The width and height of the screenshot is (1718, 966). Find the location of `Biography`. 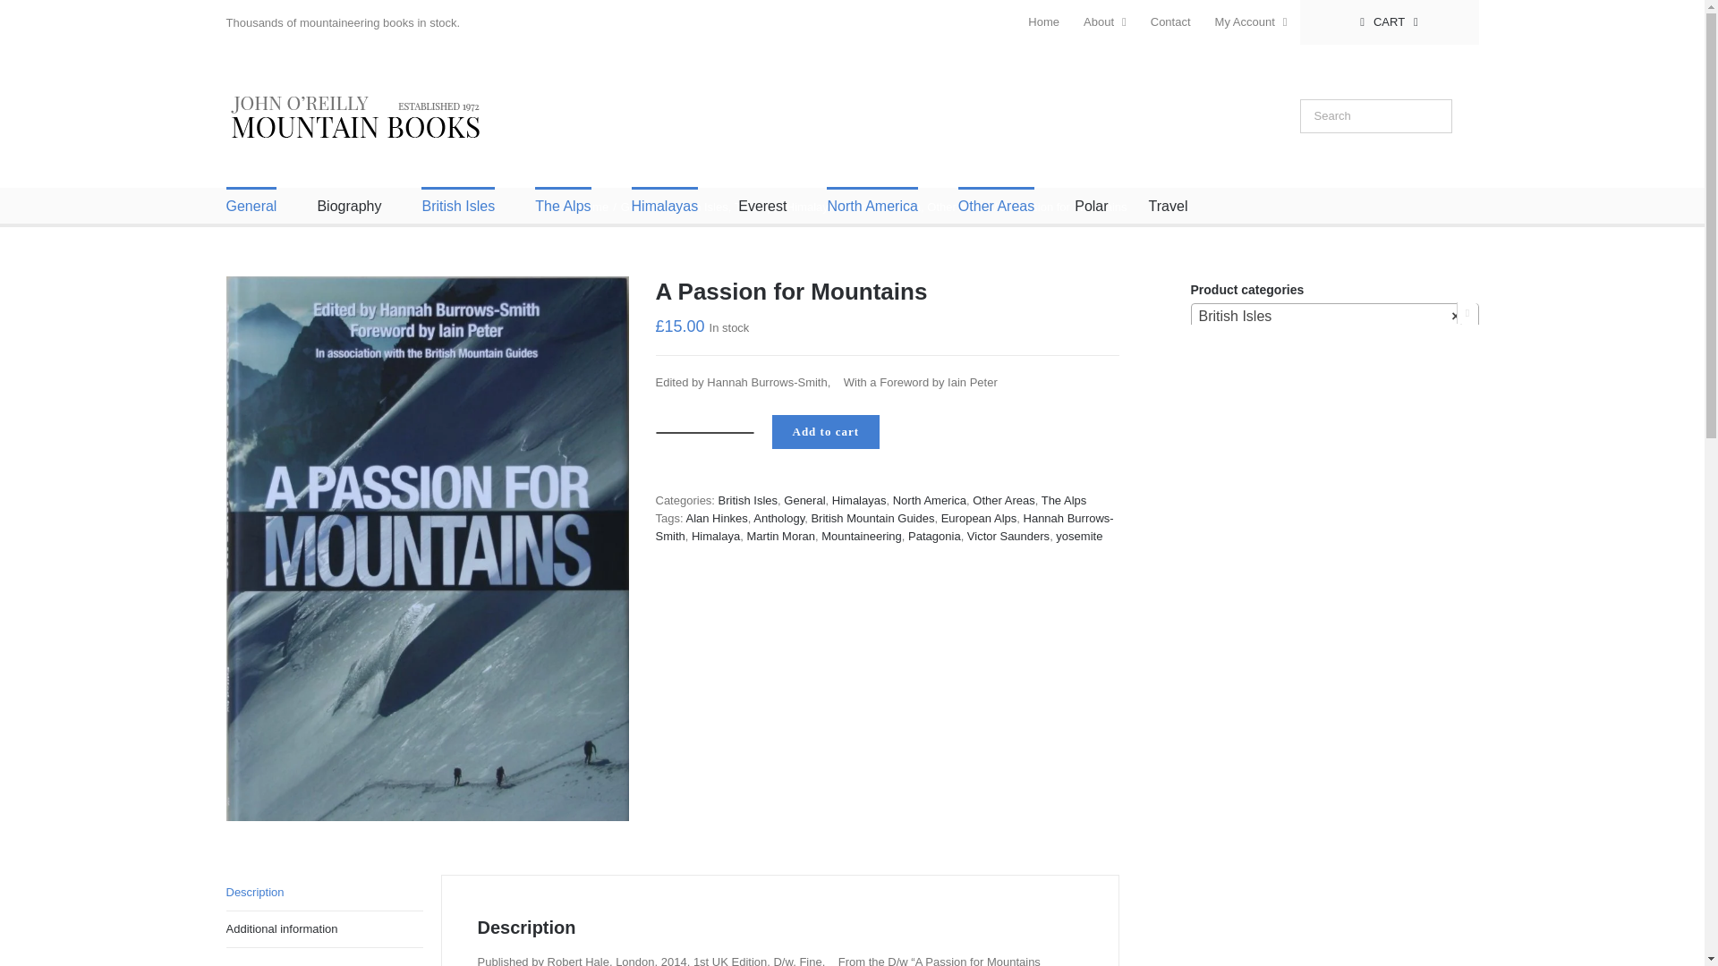

Biography is located at coordinates (349, 205).